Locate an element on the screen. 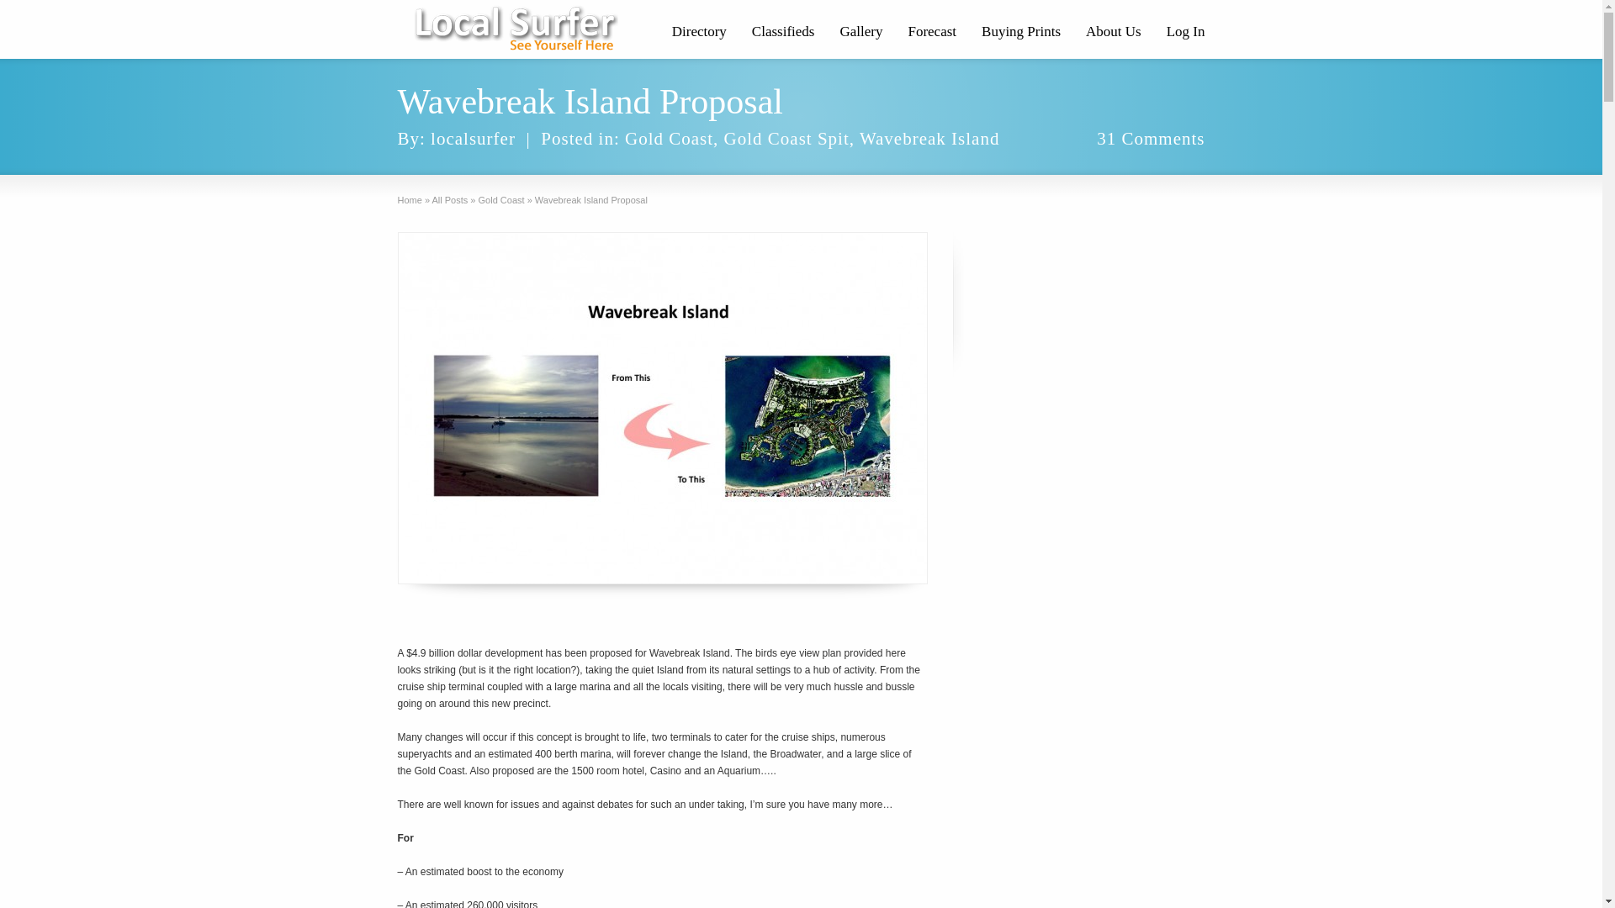 Image resolution: width=1615 pixels, height=908 pixels. Gallery is located at coordinates (861, 34).